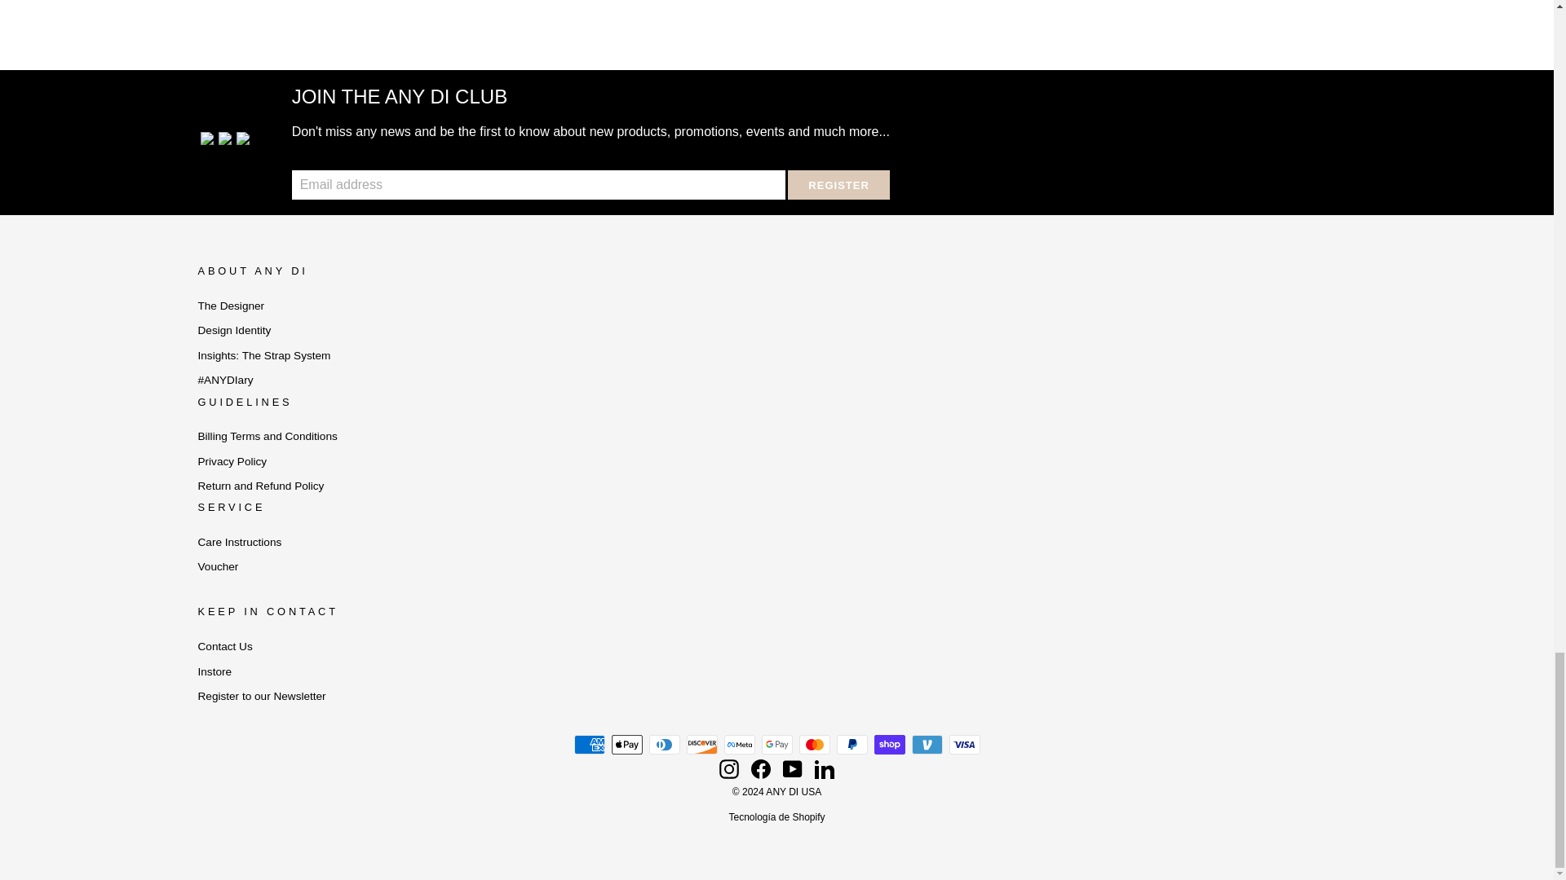 This screenshot has height=880, width=1566. What do you see at coordinates (927, 744) in the screenshot?
I see `Venmo` at bounding box center [927, 744].